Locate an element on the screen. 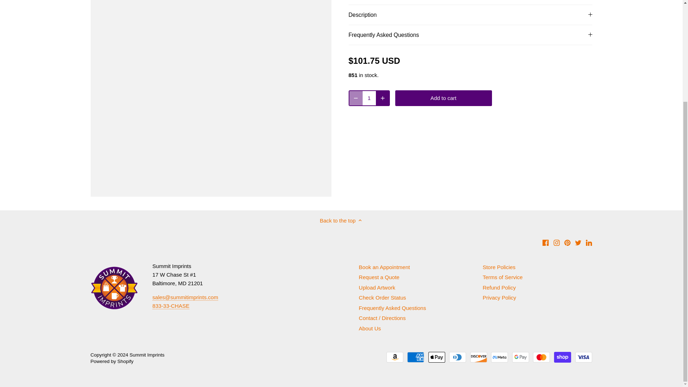 The height and width of the screenshot is (387, 688). 1 is located at coordinates (369, 98).